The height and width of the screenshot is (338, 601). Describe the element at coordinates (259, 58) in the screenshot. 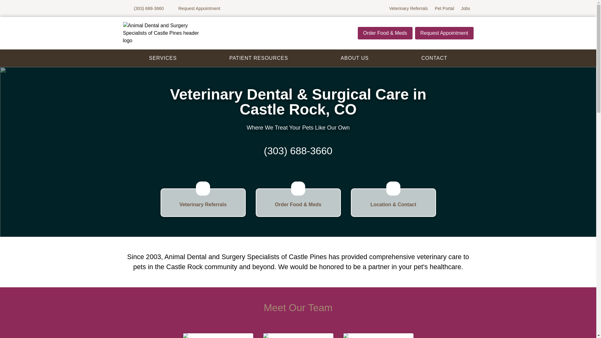

I see `ABOUT US` at that location.